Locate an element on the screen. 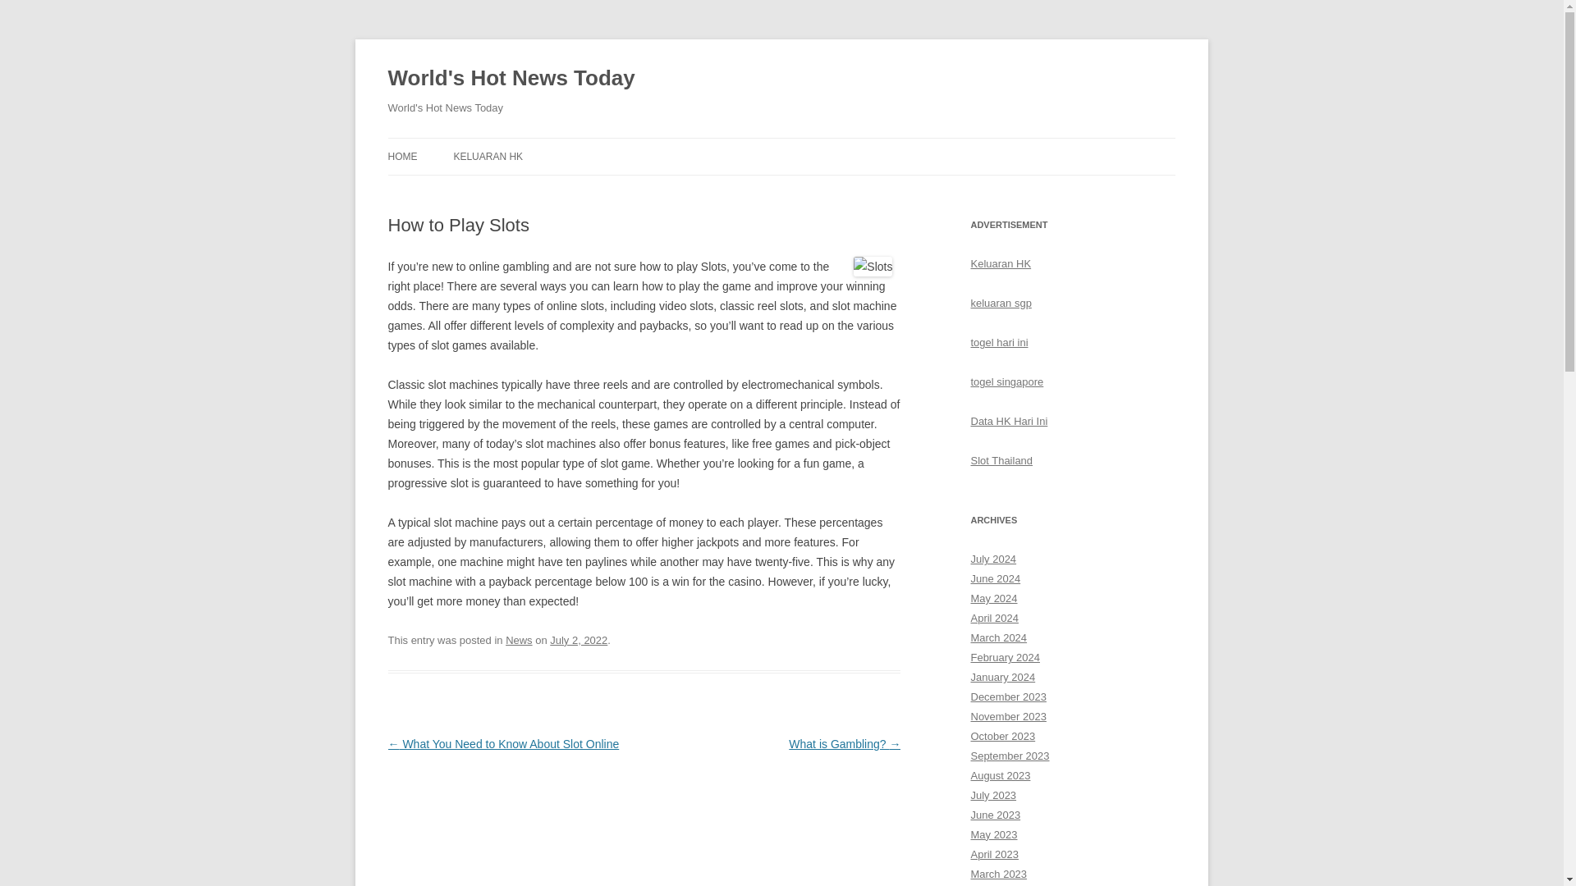 The width and height of the screenshot is (1576, 886). November 2023 is located at coordinates (1008, 717).